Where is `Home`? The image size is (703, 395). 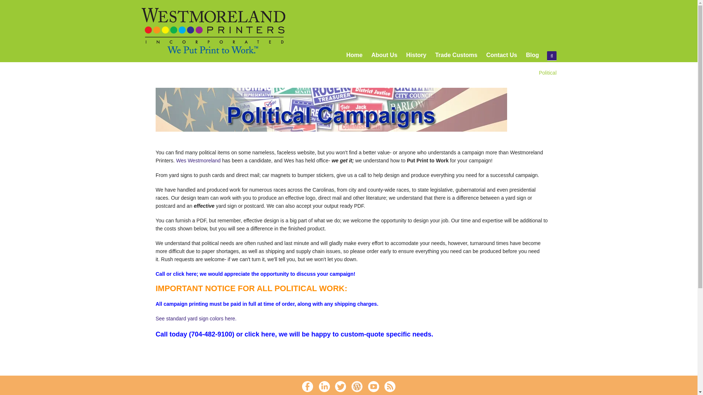 Home is located at coordinates (354, 57).